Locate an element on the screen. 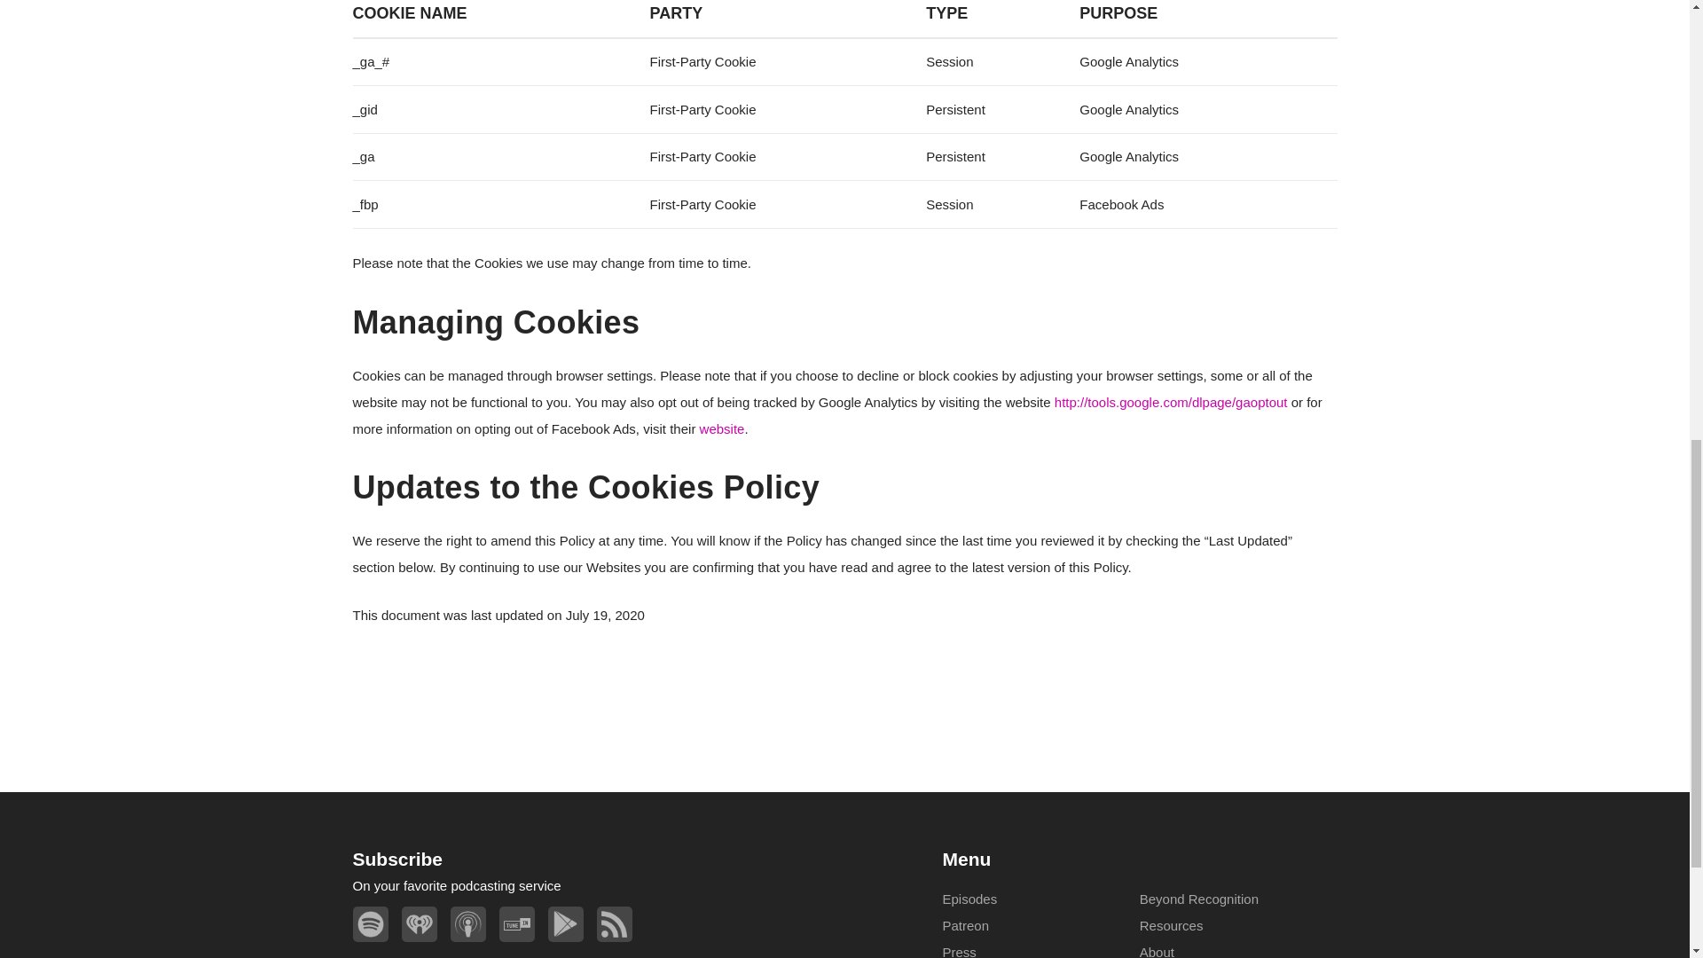  Resources is located at coordinates (1171, 924).